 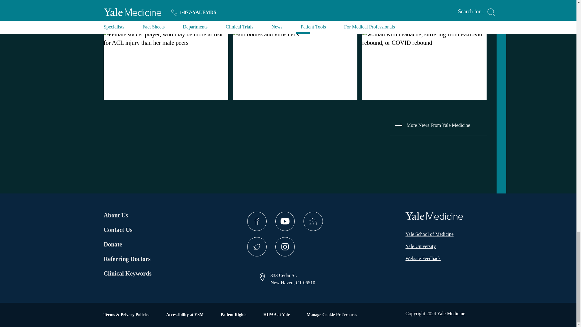 What do you see at coordinates (438, 125) in the screenshot?
I see `More News From Yale Medicine` at bounding box center [438, 125].